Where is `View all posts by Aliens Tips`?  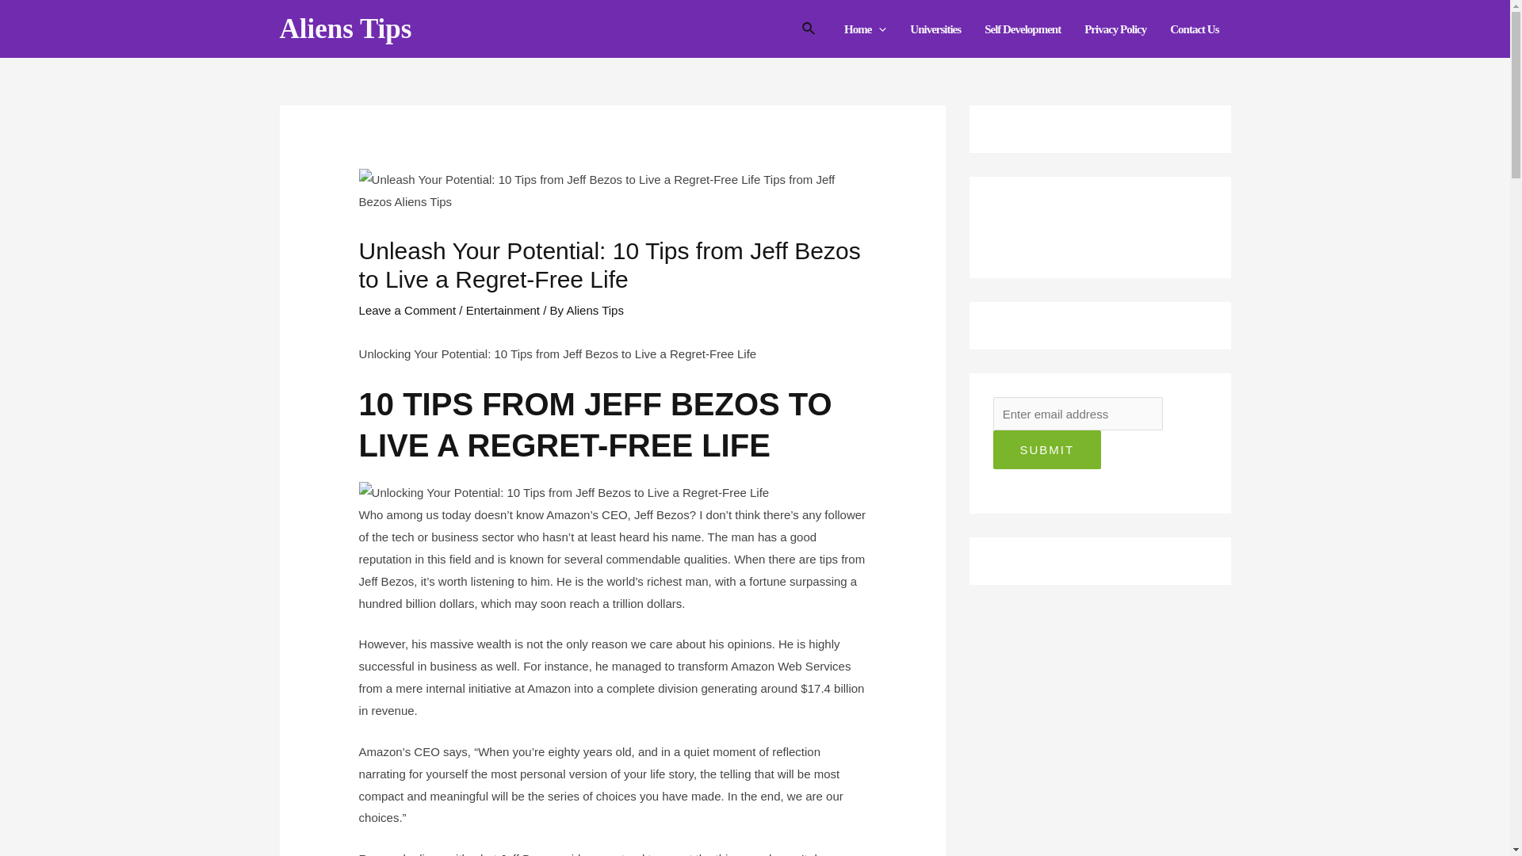
View all posts by Aliens Tips is located at coordinates (595, 310).